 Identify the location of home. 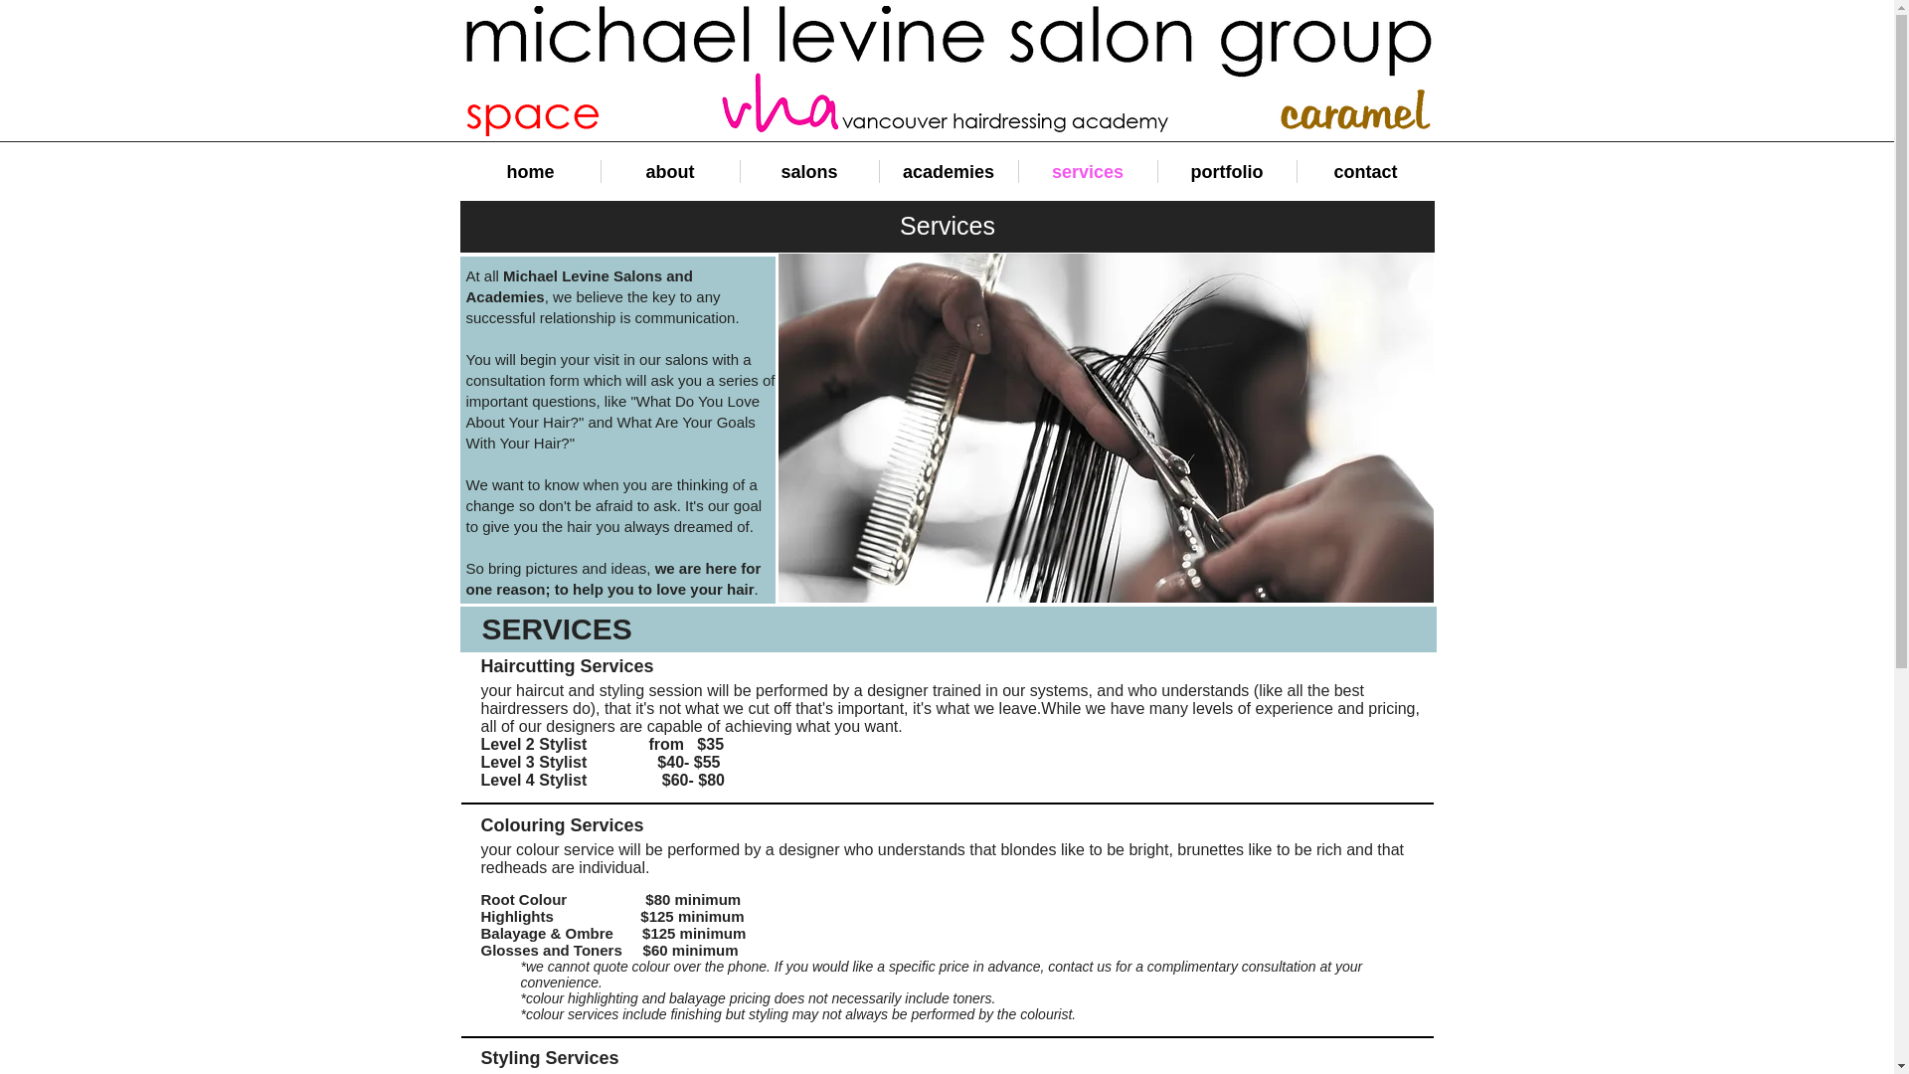
(531, 171).